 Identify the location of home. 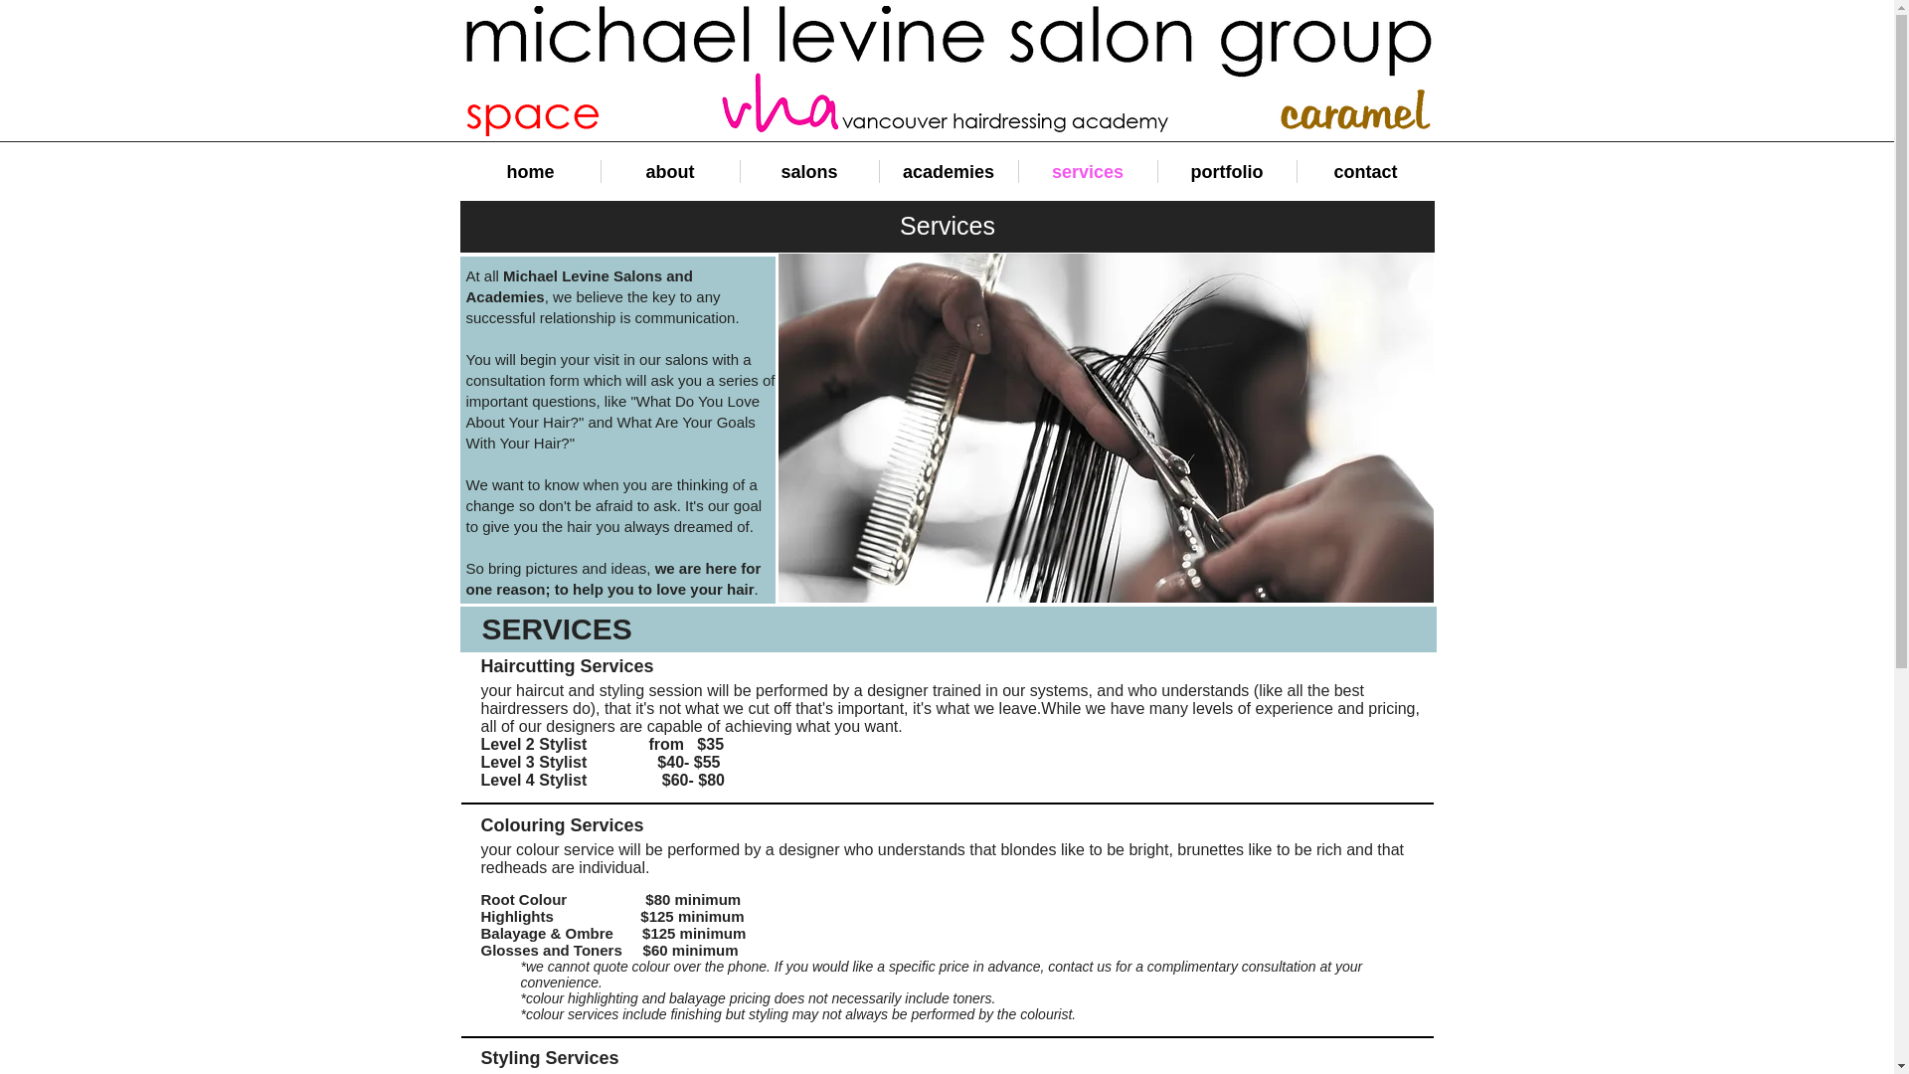
(531, 171).